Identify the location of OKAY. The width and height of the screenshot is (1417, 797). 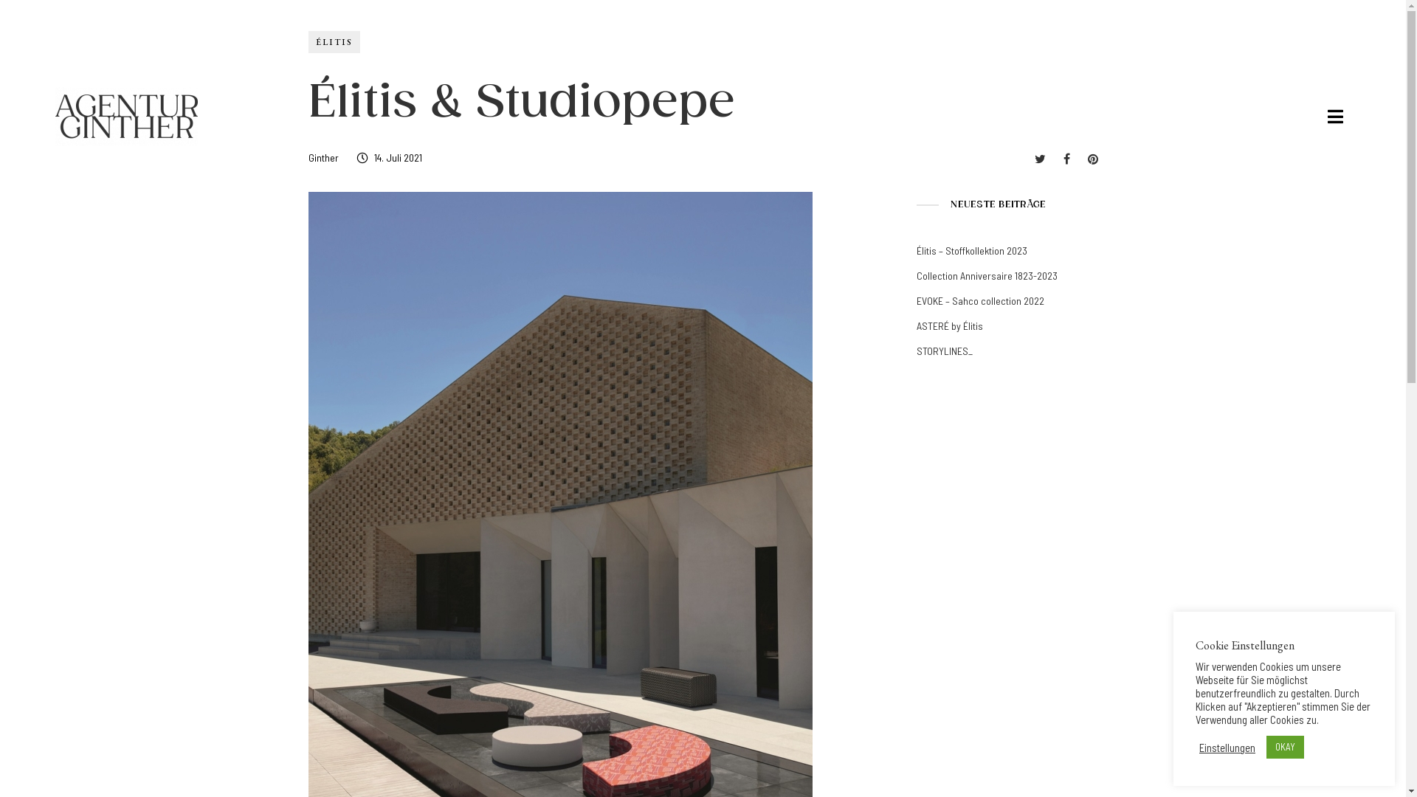
(1286, 747).